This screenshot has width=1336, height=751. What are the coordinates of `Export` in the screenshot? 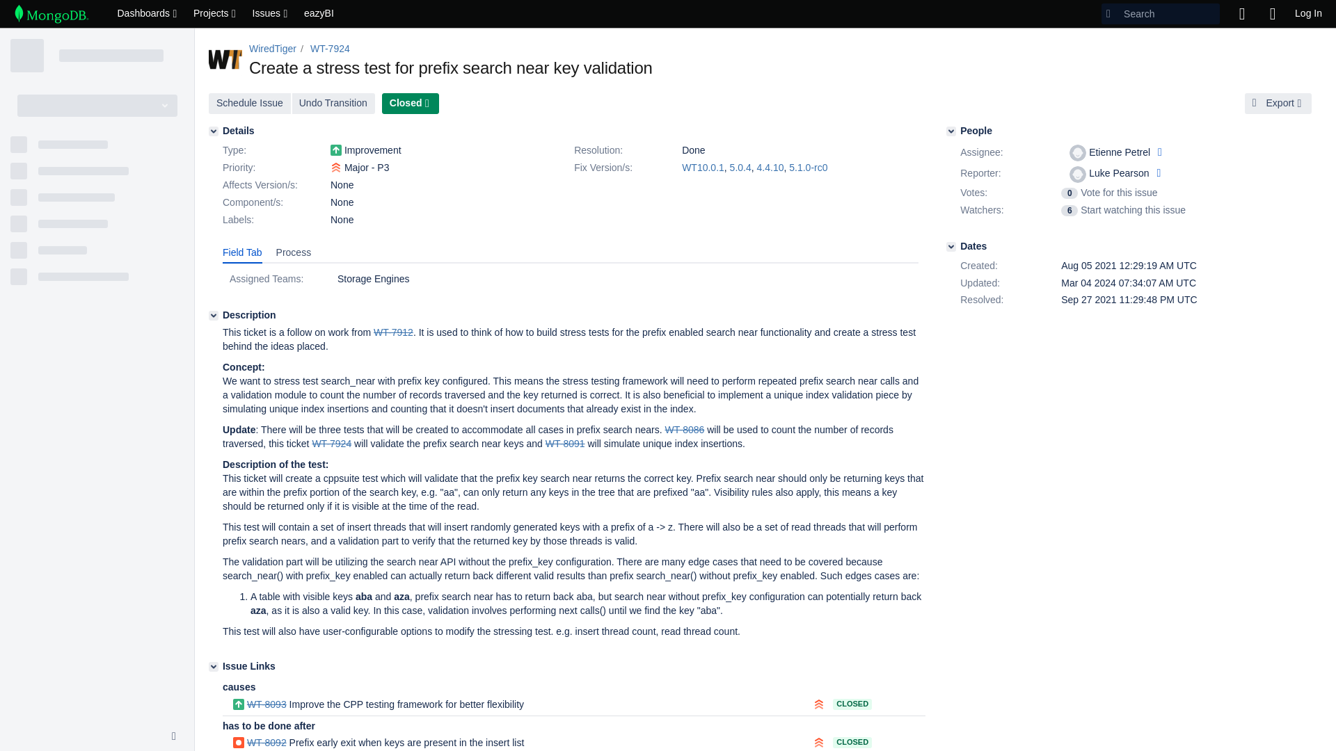 It's located at (1278, 103).